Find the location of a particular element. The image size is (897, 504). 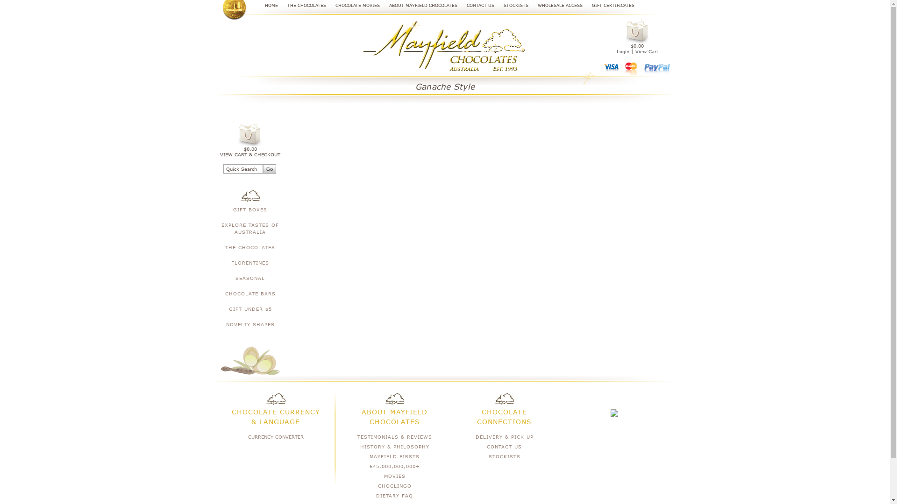

fb:like Facebook Social Plugin is located at coordinates (277, 465).